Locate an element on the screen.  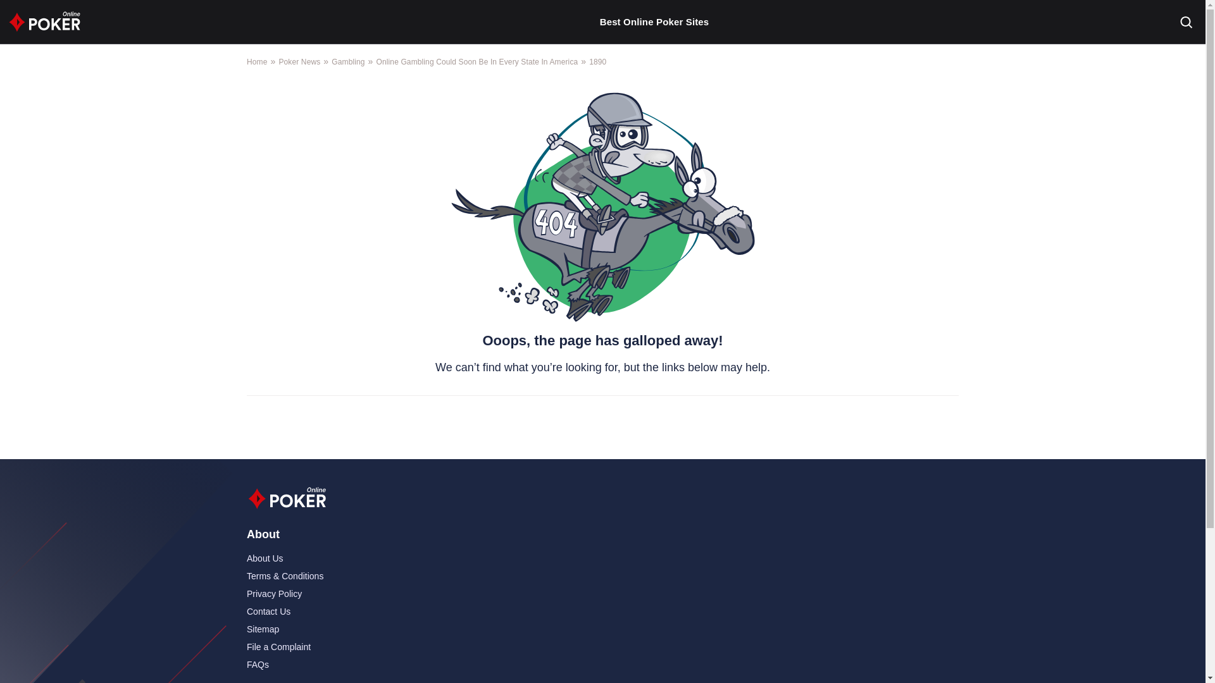
FAQs is located at coordinates (257, 665).